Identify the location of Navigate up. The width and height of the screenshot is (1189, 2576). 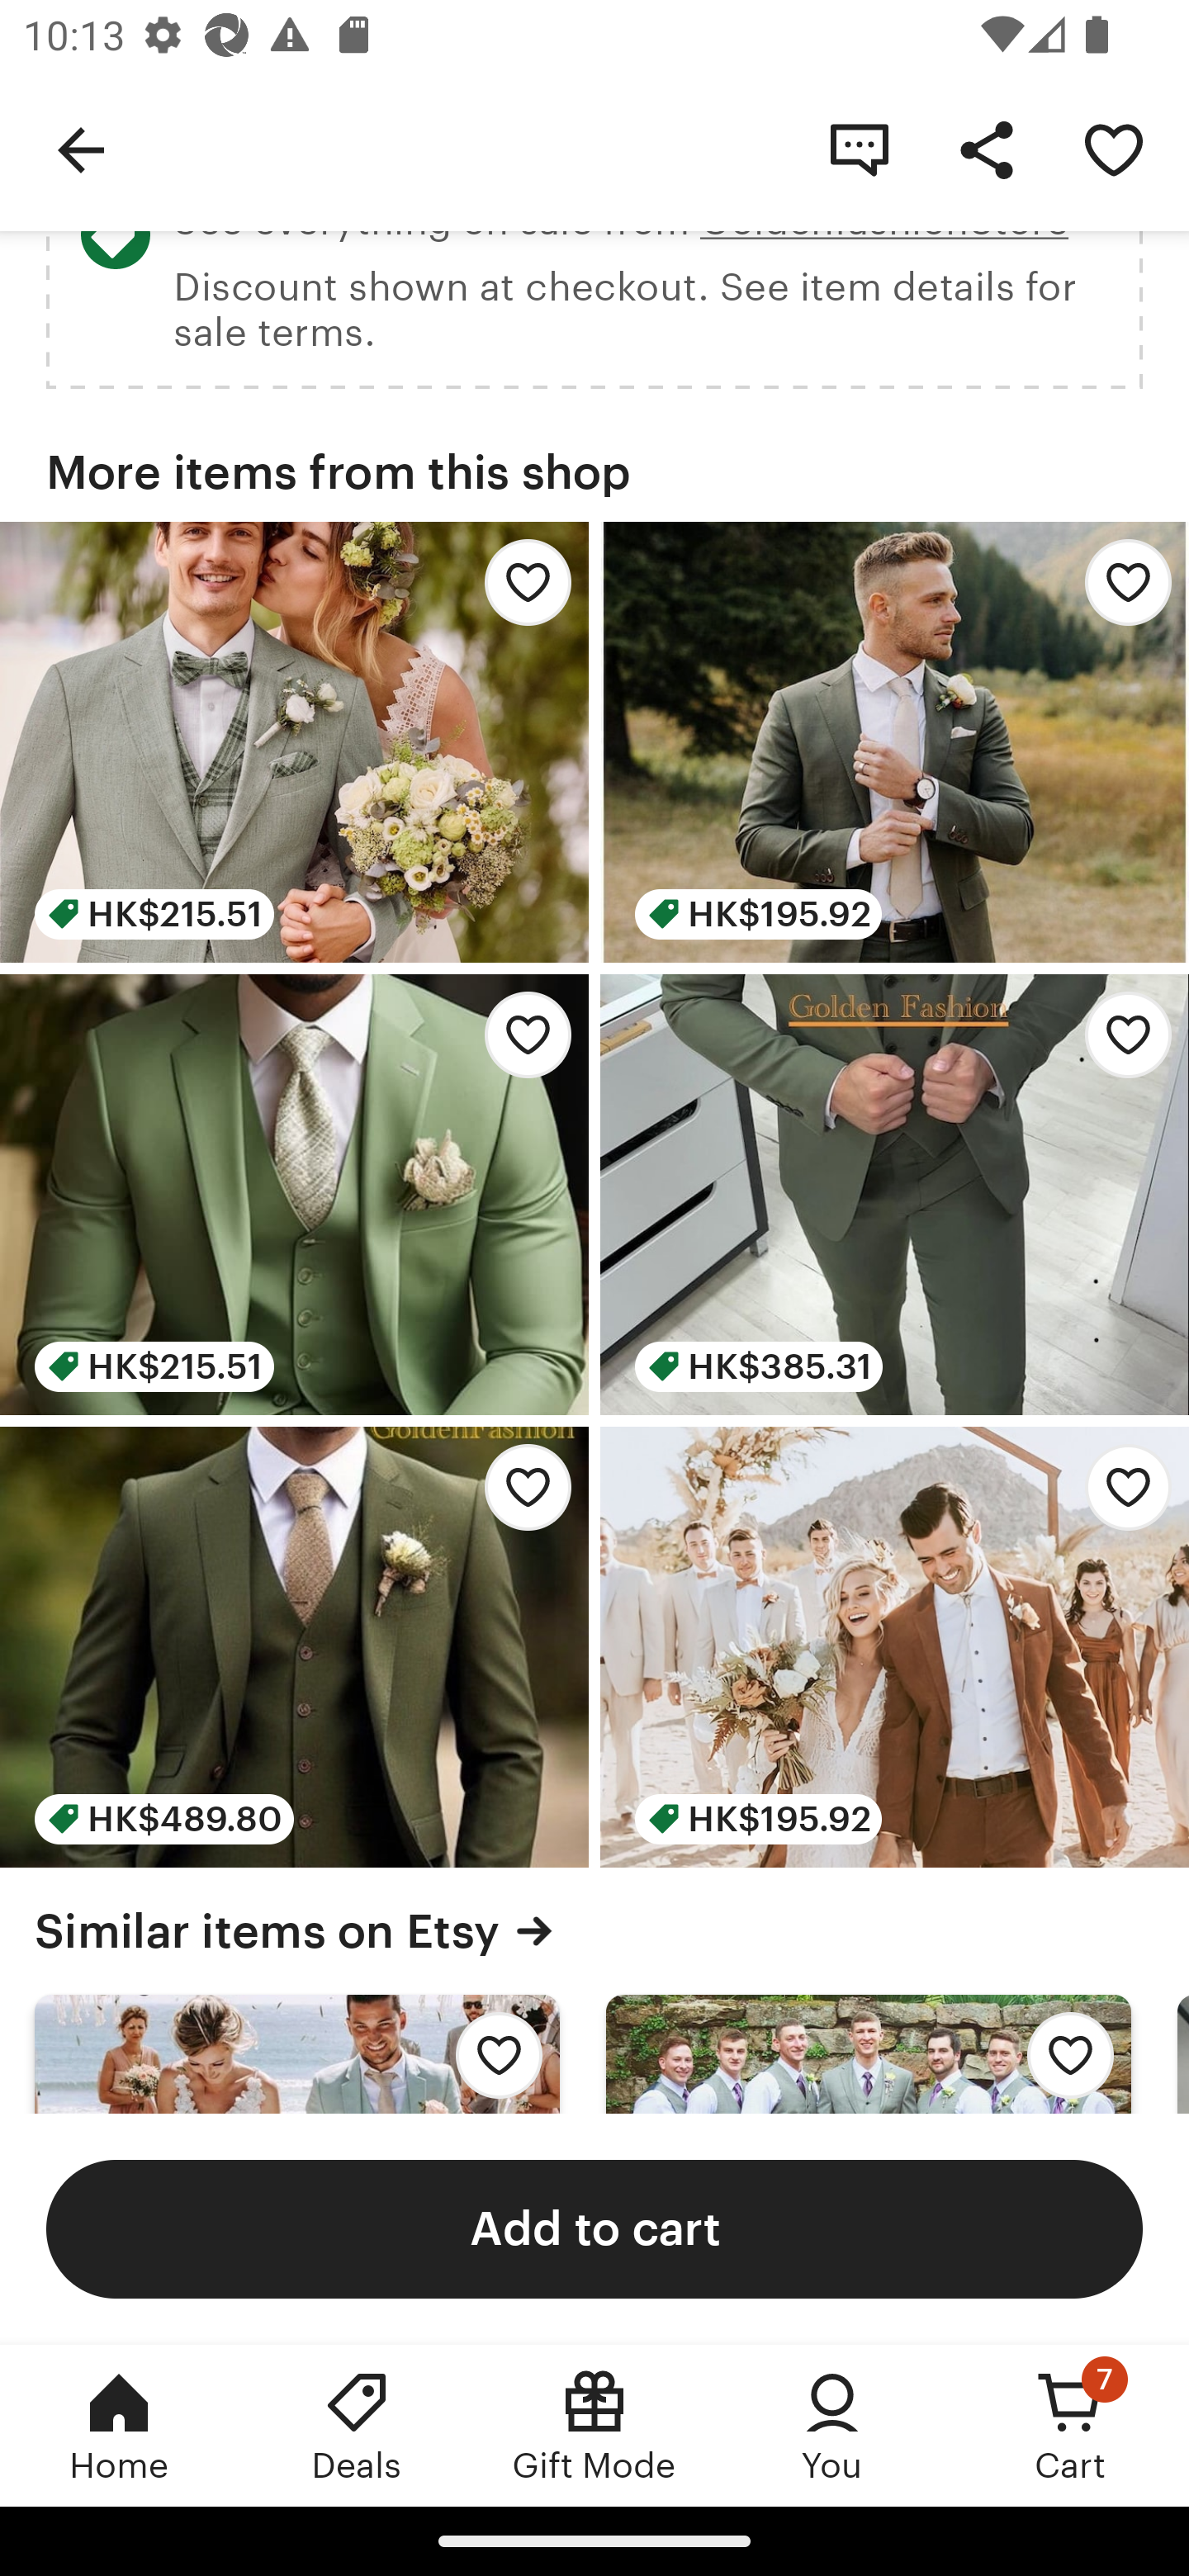
(81, 149).